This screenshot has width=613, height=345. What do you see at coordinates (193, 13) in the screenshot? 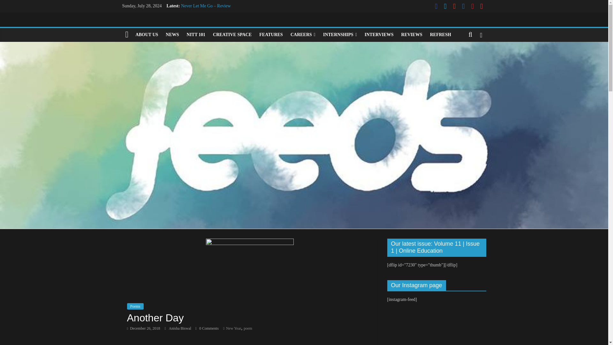
I see `Aam ka achar` at bounding box center [193, 13].